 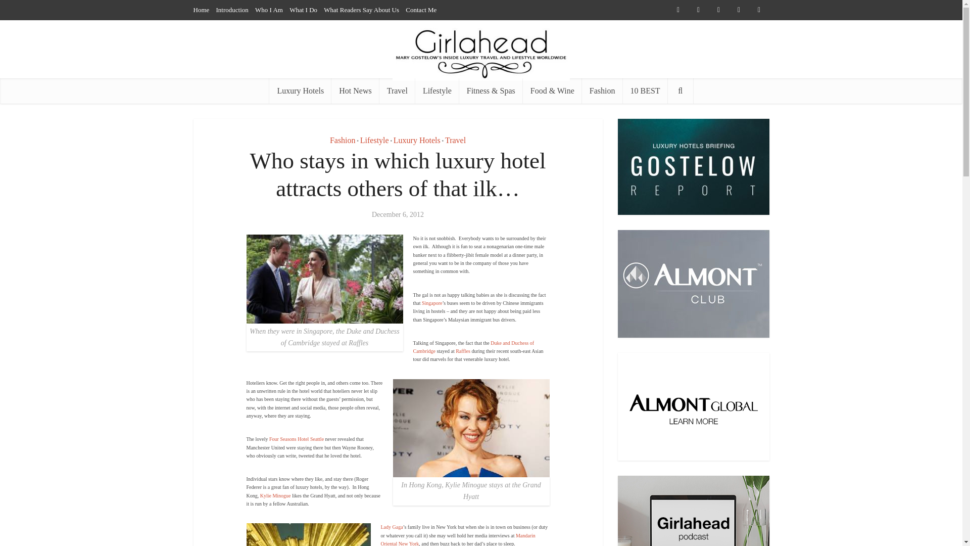 What do you see at coordinates (308, 534) in the screenshot?
I see `lady-gaga-NY` at bounding box center [308, 534].